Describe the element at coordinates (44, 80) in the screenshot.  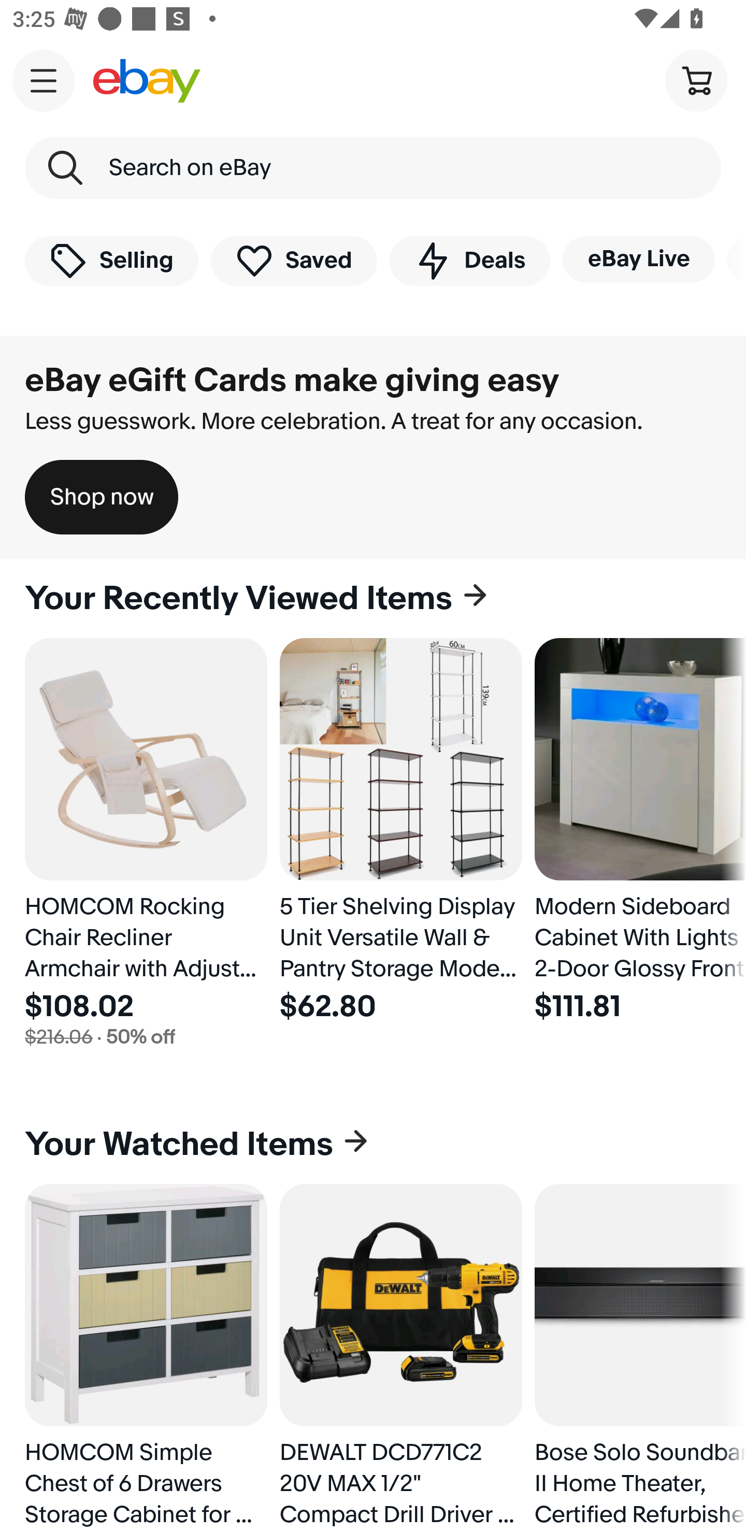
I see `Main navigation, open` at that location.